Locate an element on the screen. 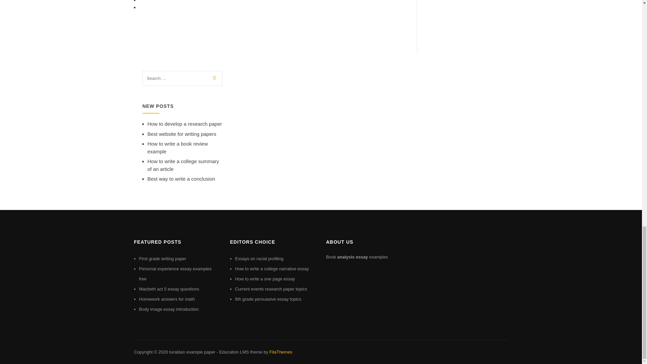  6th grade persuasive essay topics is located at coordinates (268, 299).